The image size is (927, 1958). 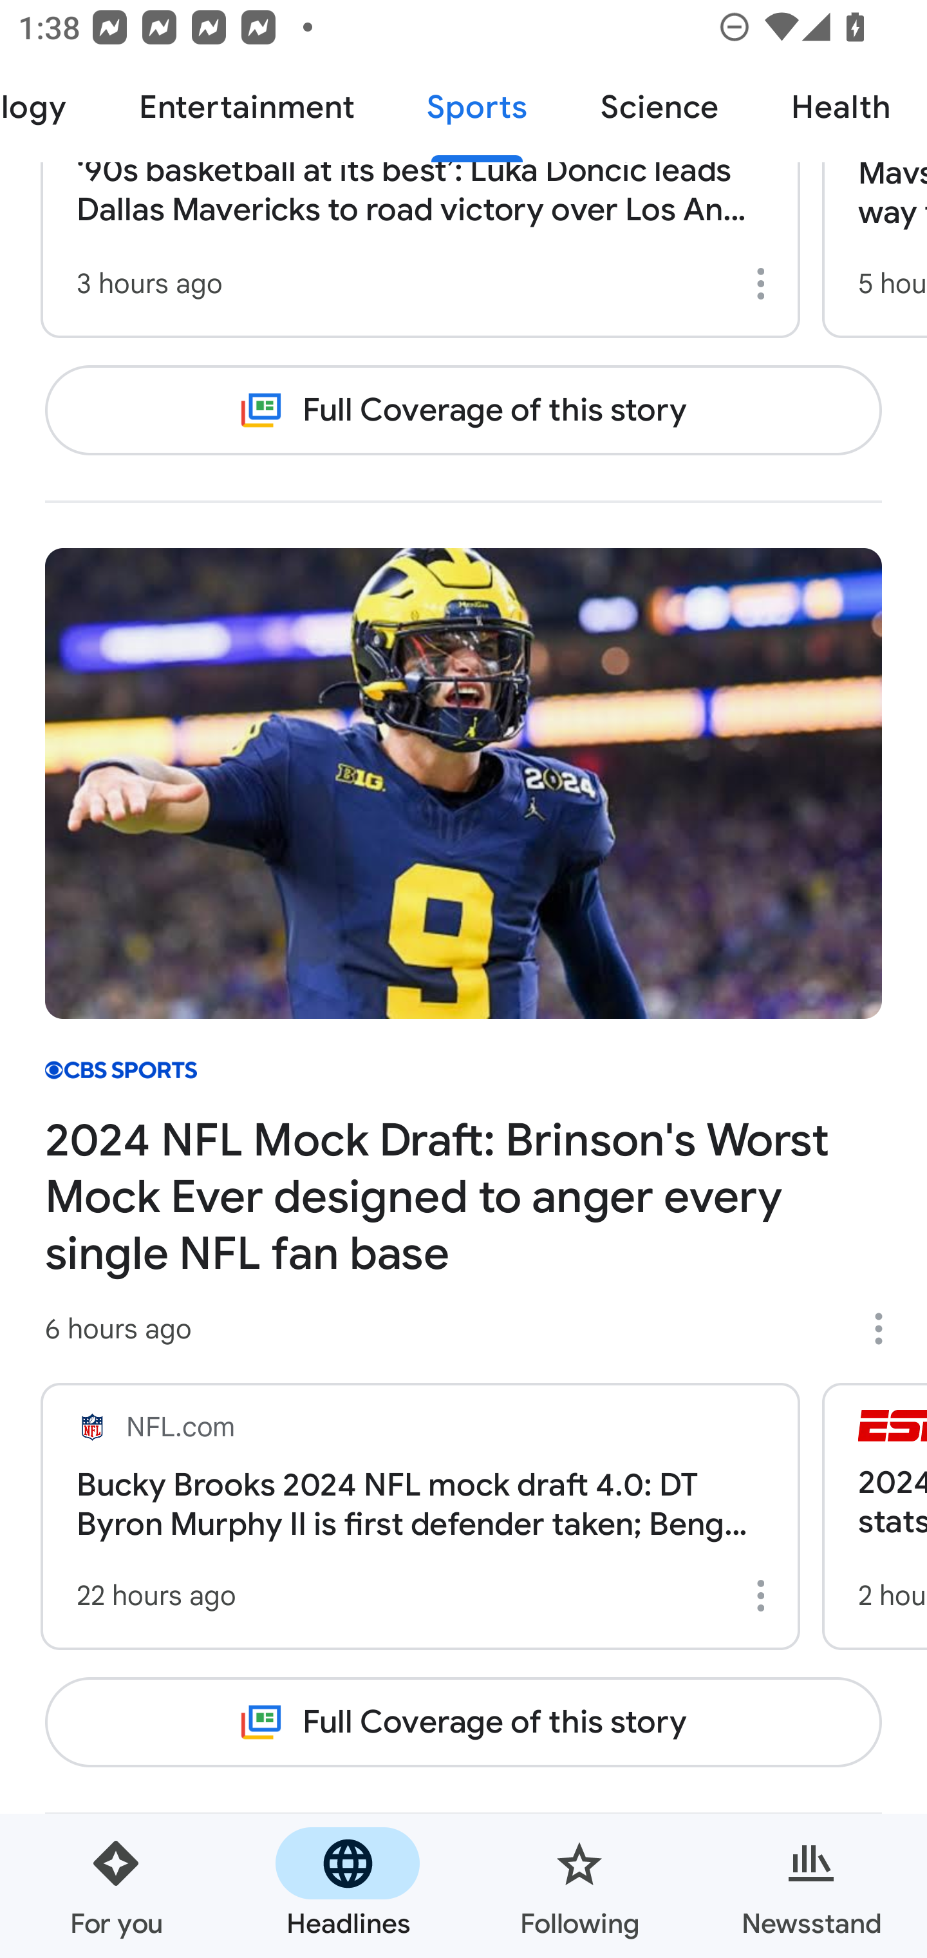 What do you see at coordinates (51, 108) in the screenshot?
I see `Technology` at bounding box center [51, 108].